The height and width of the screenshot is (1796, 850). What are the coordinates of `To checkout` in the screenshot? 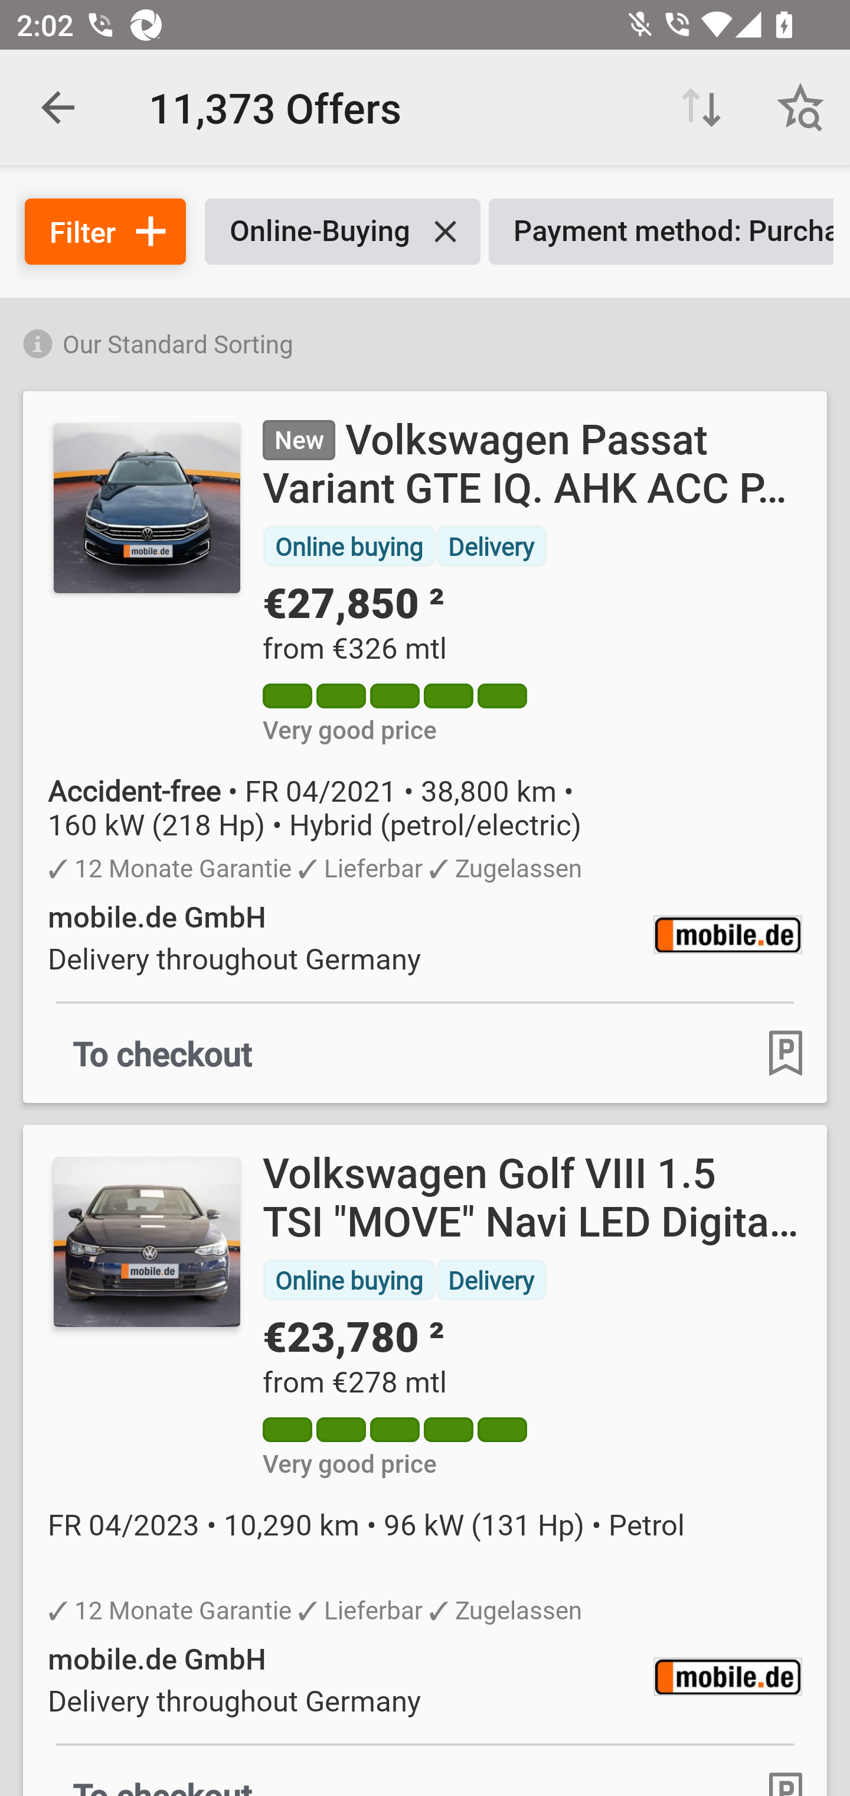 It's located at (163, 1053).